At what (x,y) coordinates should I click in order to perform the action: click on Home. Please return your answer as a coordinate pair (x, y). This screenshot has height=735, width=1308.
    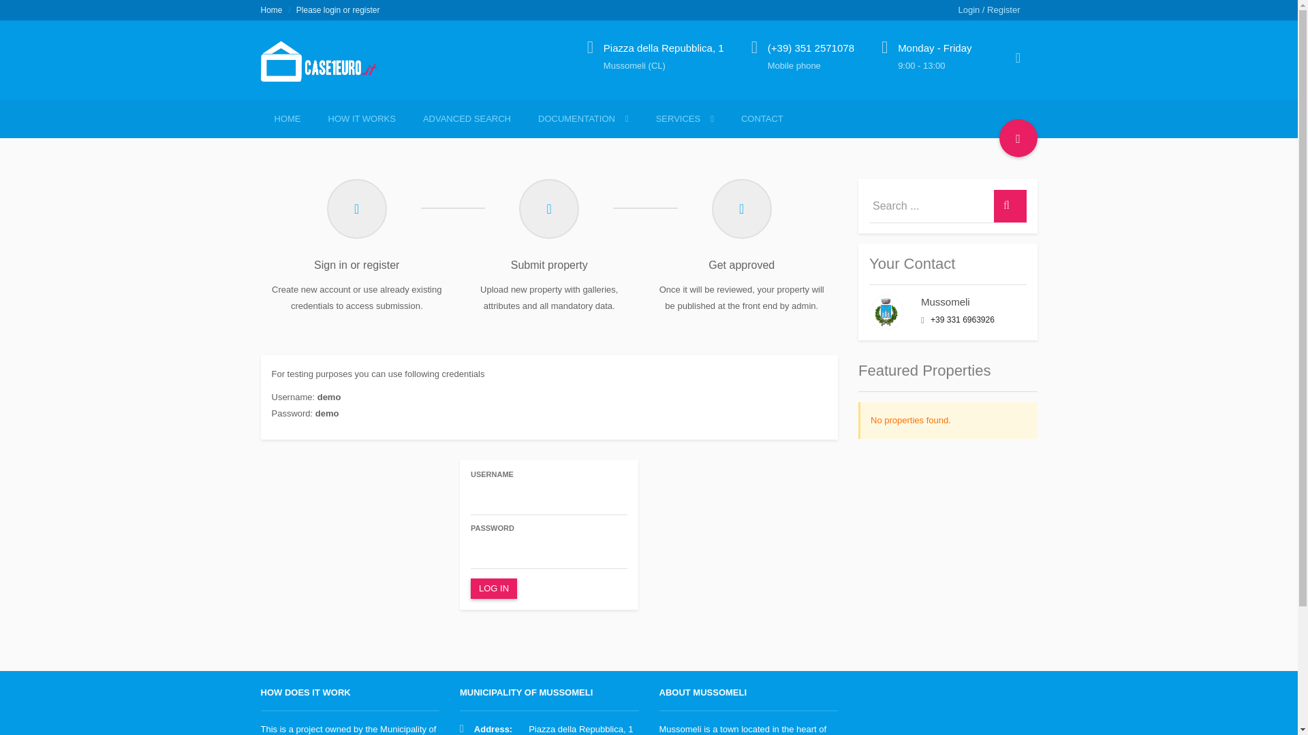
    Looking at the image, I should click on (324, 69).